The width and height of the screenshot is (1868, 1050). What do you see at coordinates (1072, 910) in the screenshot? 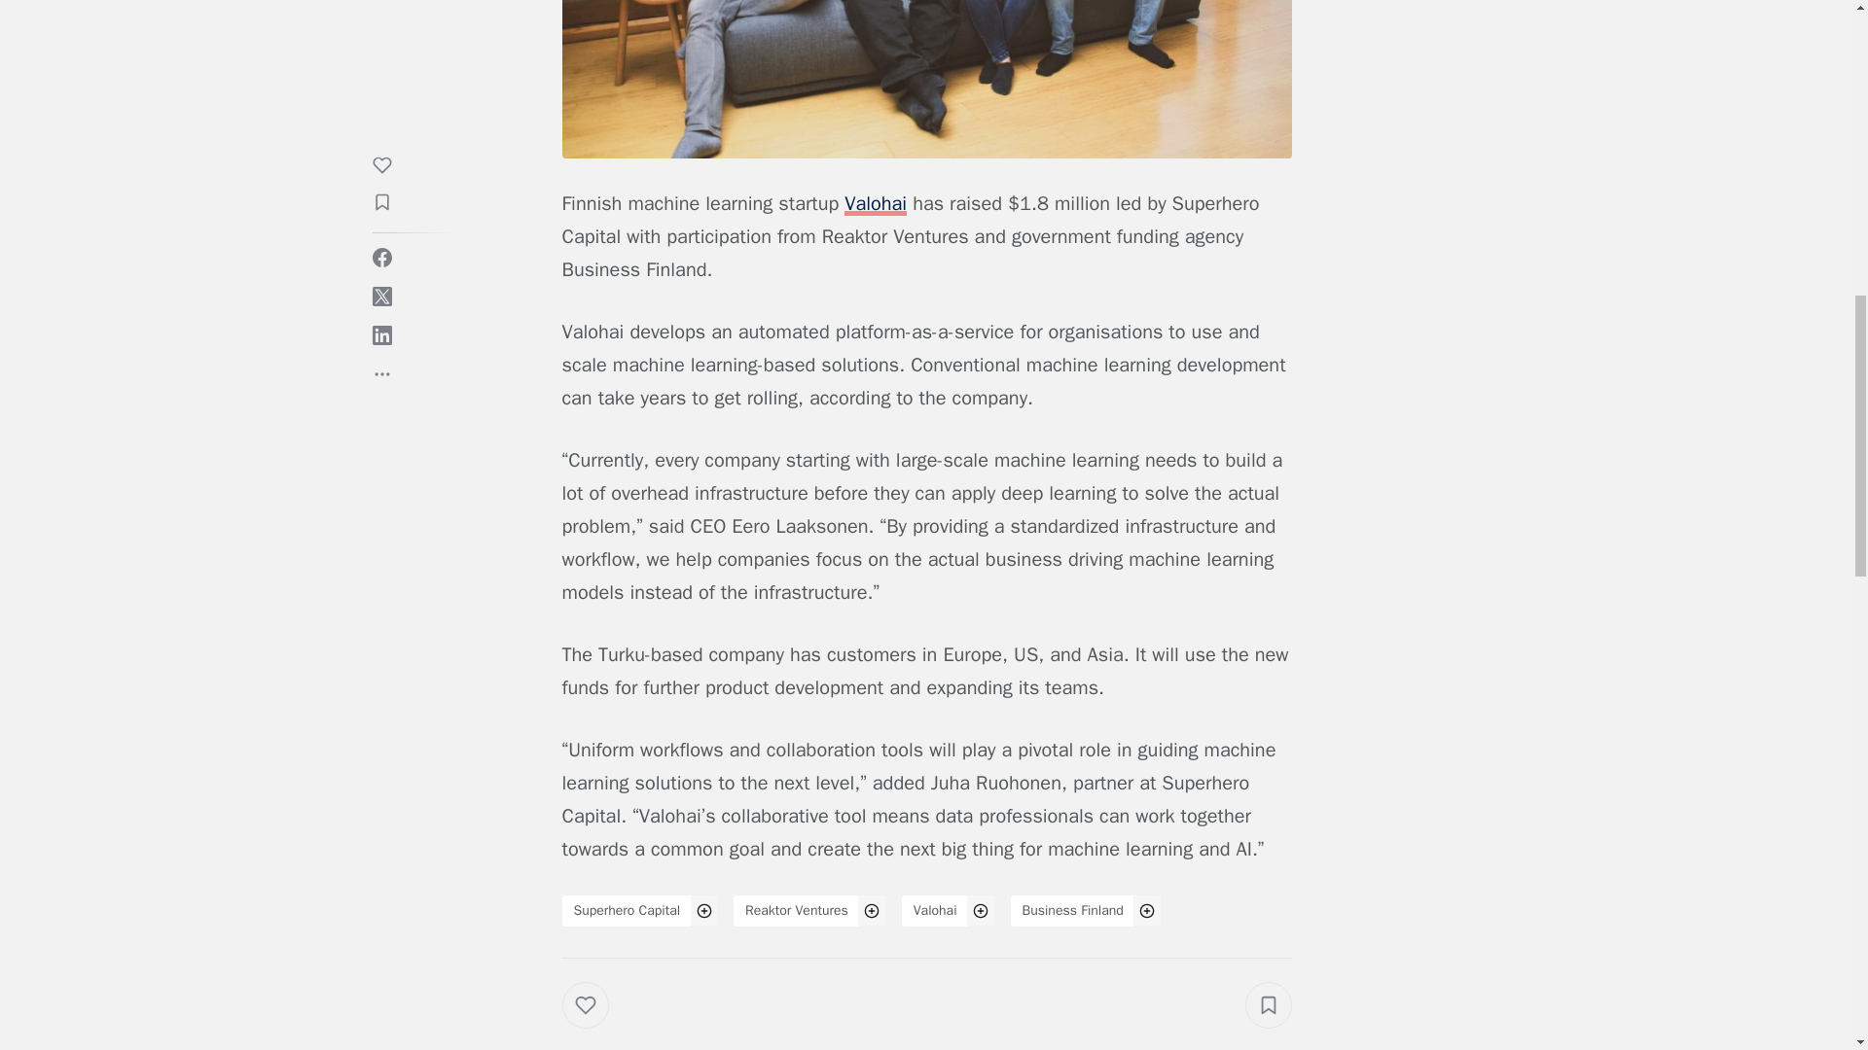
I see `Business Finland` at bounding box center [1072, 910].